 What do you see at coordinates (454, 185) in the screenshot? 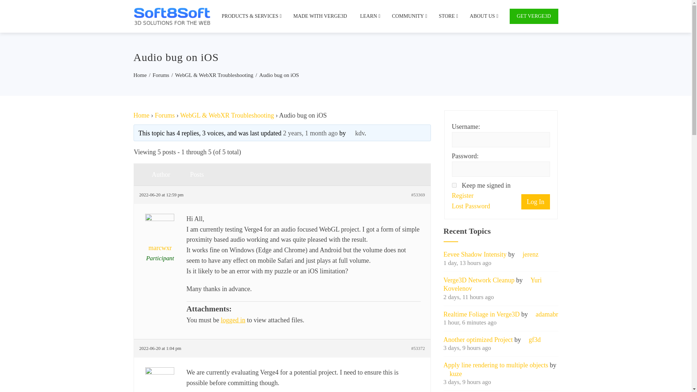
I see `forever` at bounding box center [454, 185].